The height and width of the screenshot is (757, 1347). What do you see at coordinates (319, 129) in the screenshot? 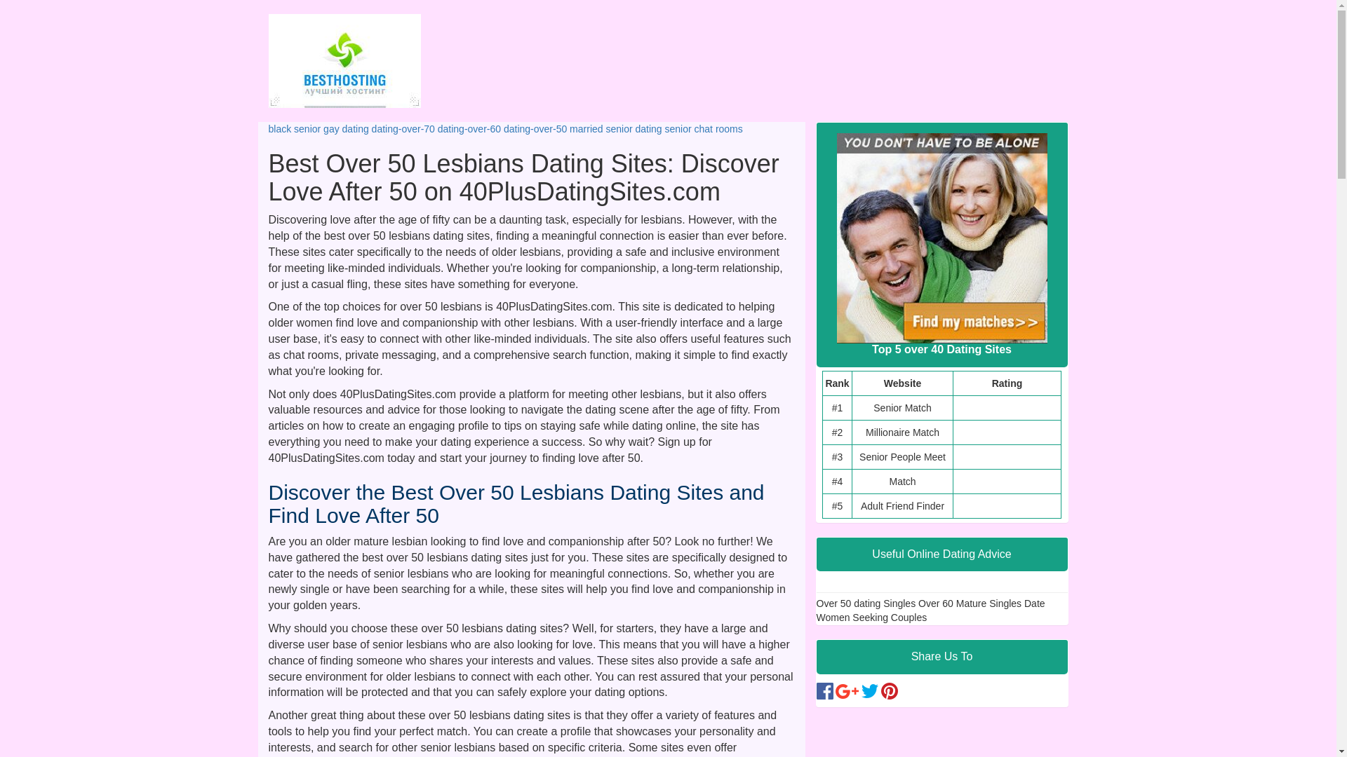
I see `black senior gay dating` at bounding box center [319, 129].